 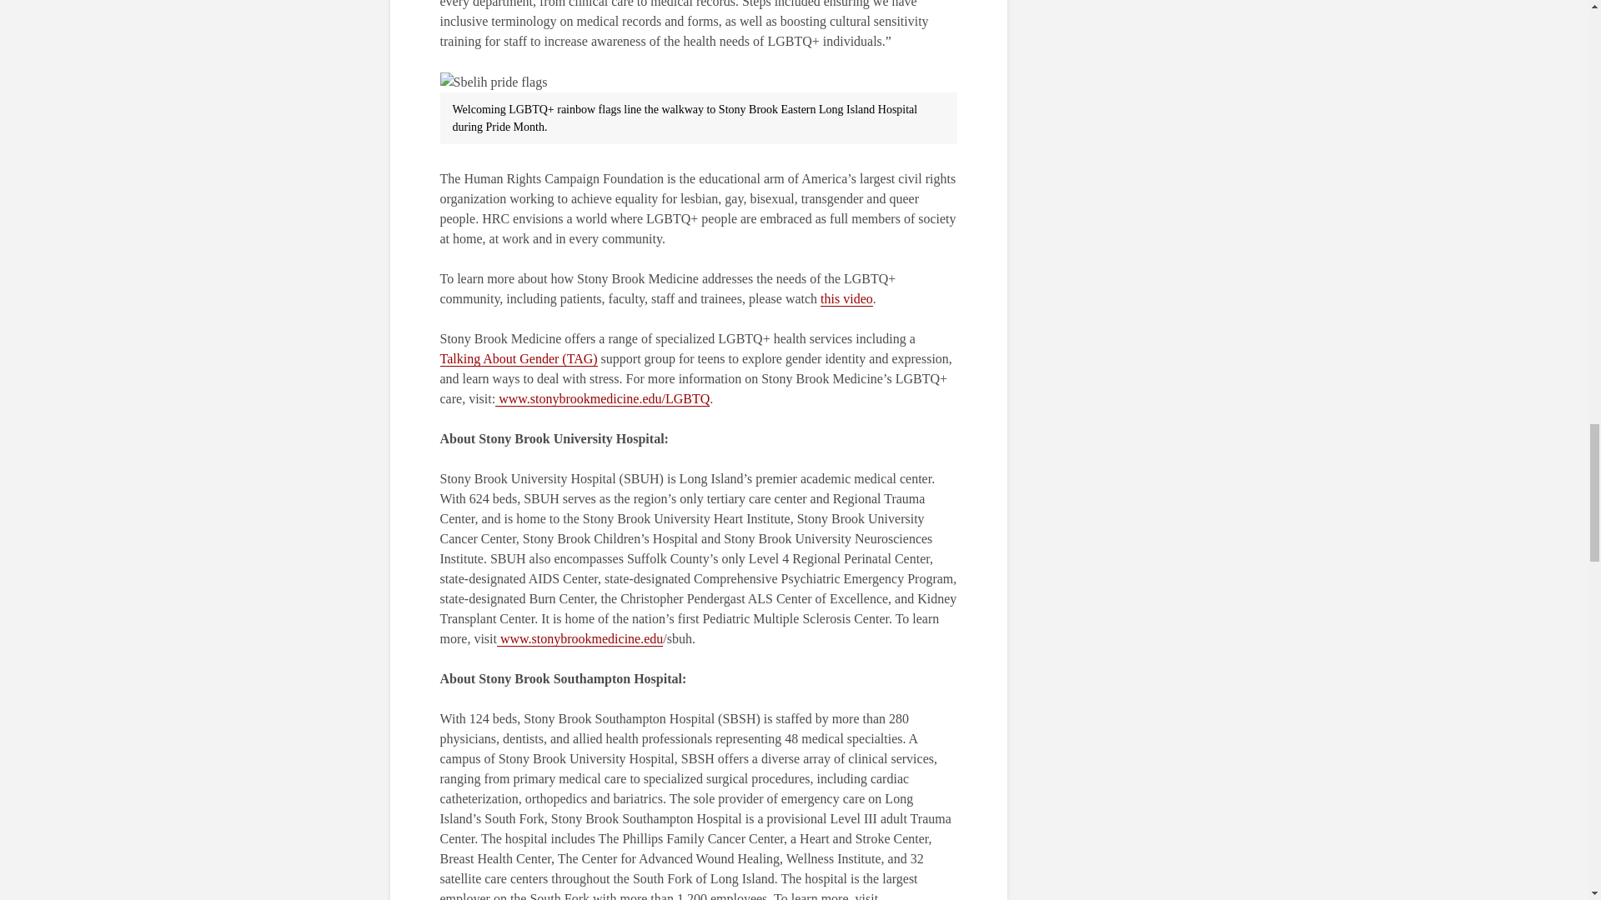 What do you see at coordinates (494, 82) in the screenshot?
I see `Sbelih pride flags` at bounding box center [494, 82].